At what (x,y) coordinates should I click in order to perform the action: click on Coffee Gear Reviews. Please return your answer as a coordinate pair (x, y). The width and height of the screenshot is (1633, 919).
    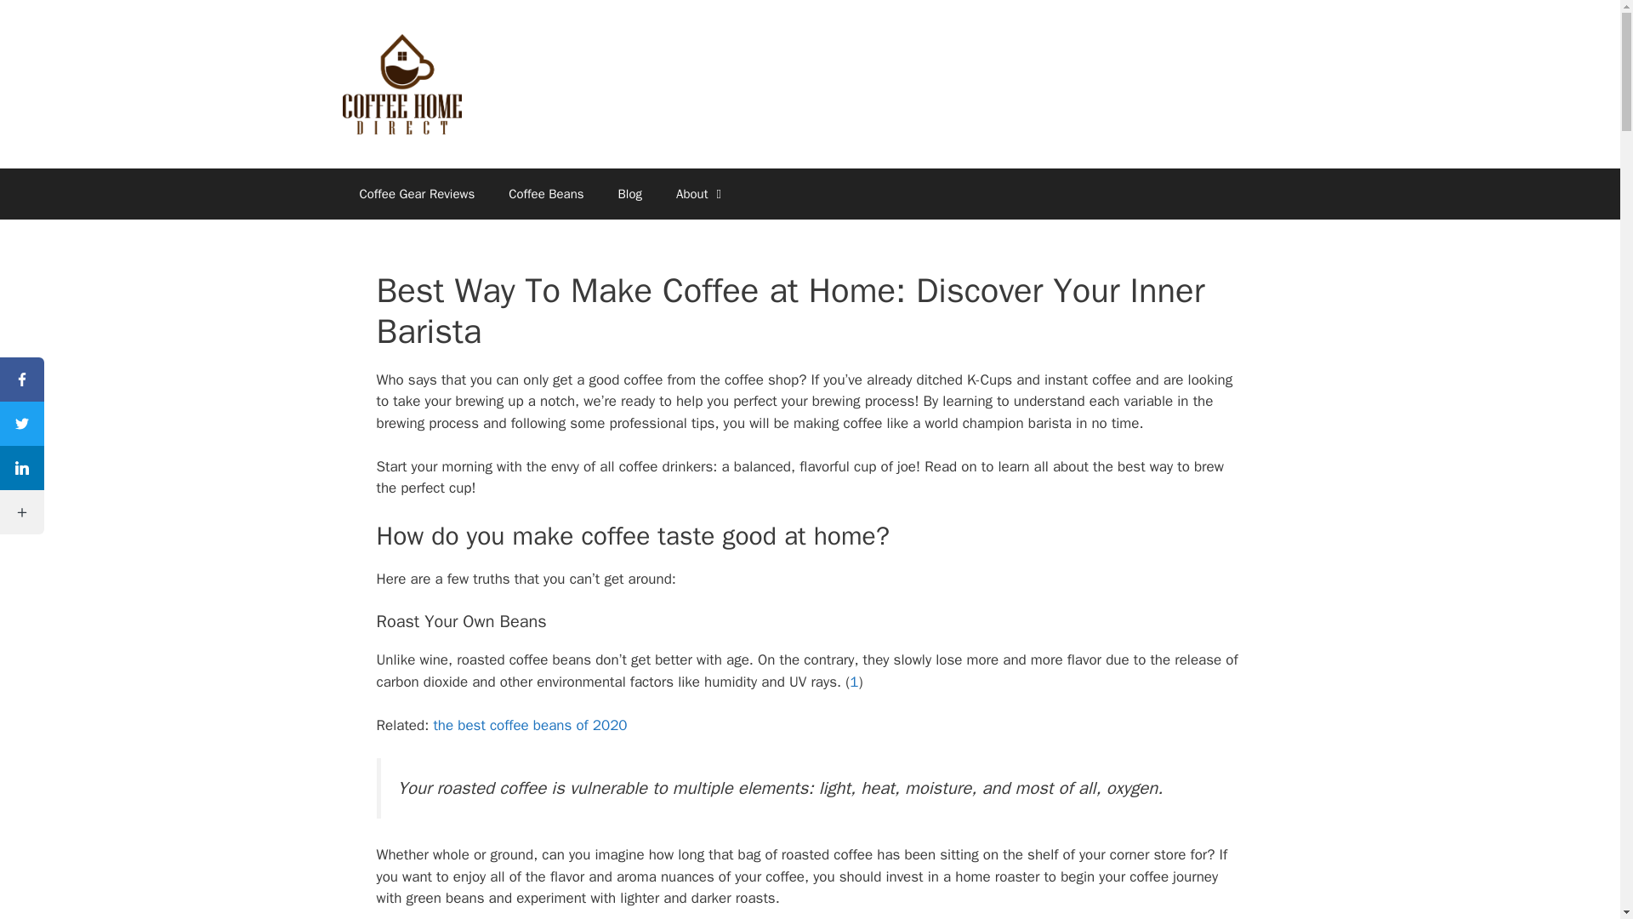
    Looking at the image, I should click on (416, 194).